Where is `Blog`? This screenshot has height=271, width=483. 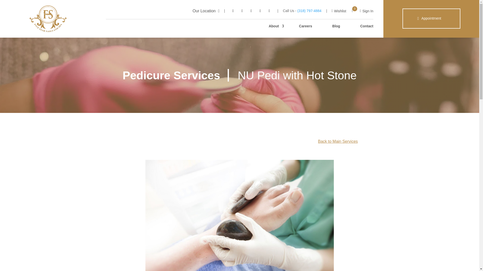
Blog is located at coordinates (336, 26).